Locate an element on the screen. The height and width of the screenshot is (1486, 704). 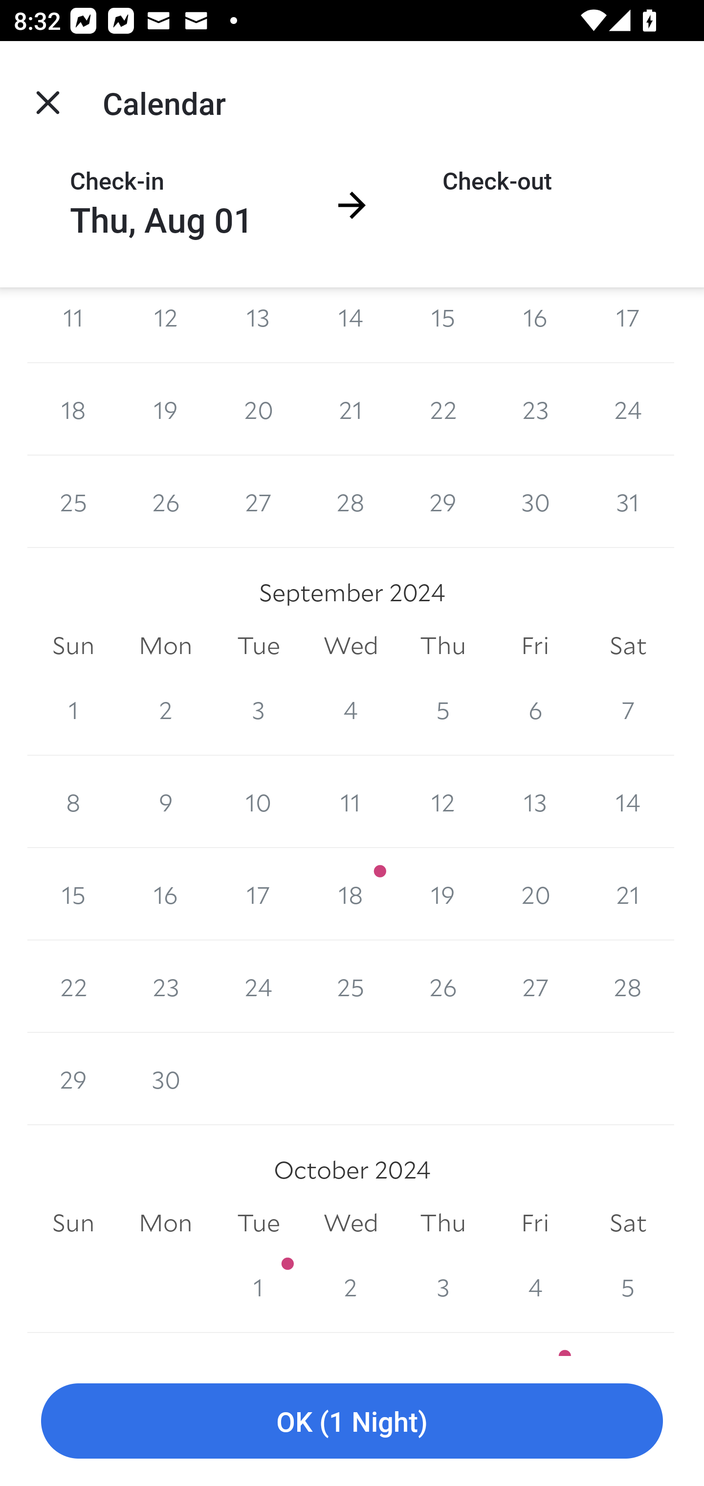
11 11 September 2024 is located at coordinates (351, 802).